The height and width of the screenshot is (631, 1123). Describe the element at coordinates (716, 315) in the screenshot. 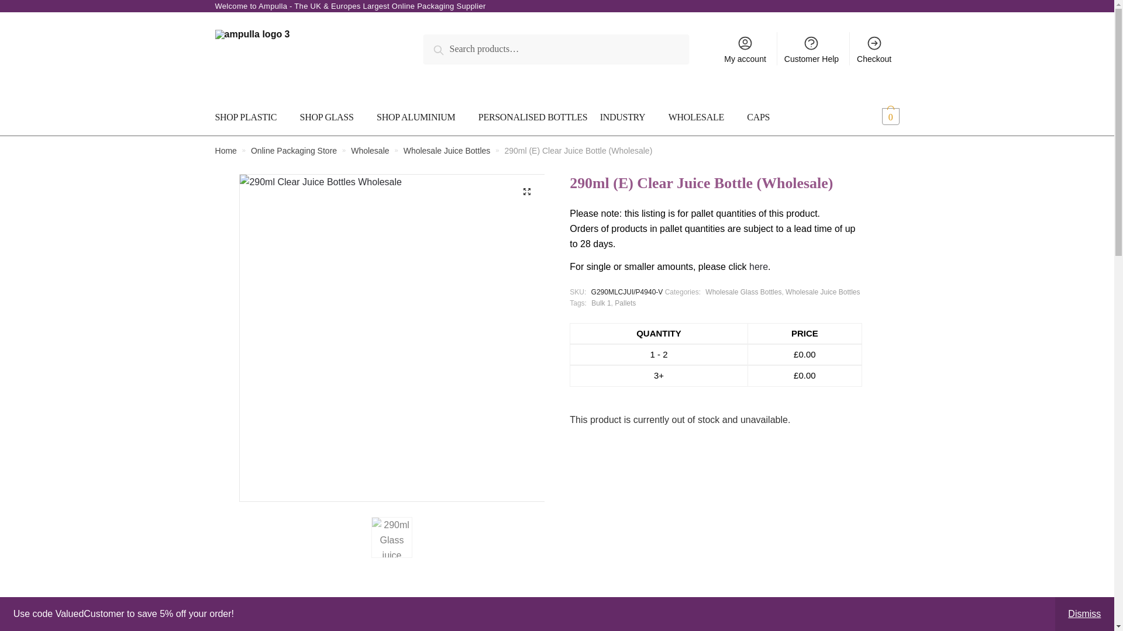

I see `Customer reviews powered by Trustpilot` at that location.